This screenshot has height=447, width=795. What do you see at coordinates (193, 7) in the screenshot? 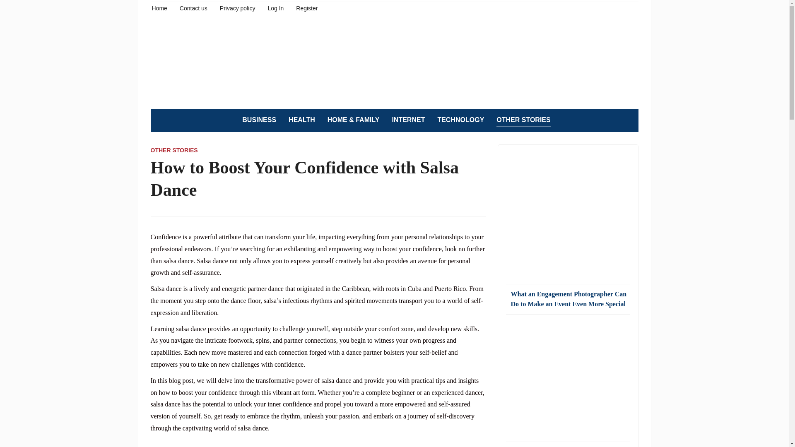
I see `Contact us` at bounding box center [193, 7].